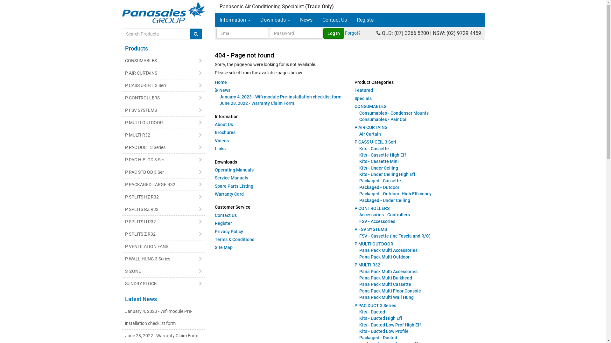 Image resolution: width=611 pixels, height=343 pixels. Describe the element at coordinates (379, 168) in the screenshot. I see `Kits - Under Ceiling` at that location.